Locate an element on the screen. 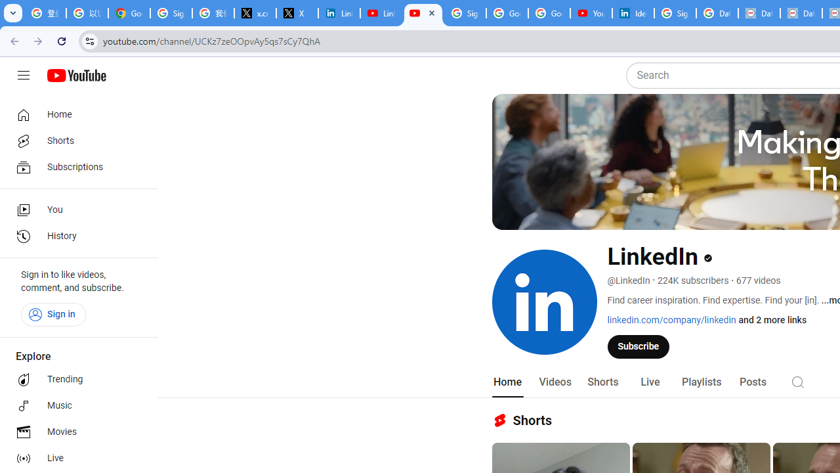 This screenshot has width=840, height=473. Live is located at coordinates (75, 459).